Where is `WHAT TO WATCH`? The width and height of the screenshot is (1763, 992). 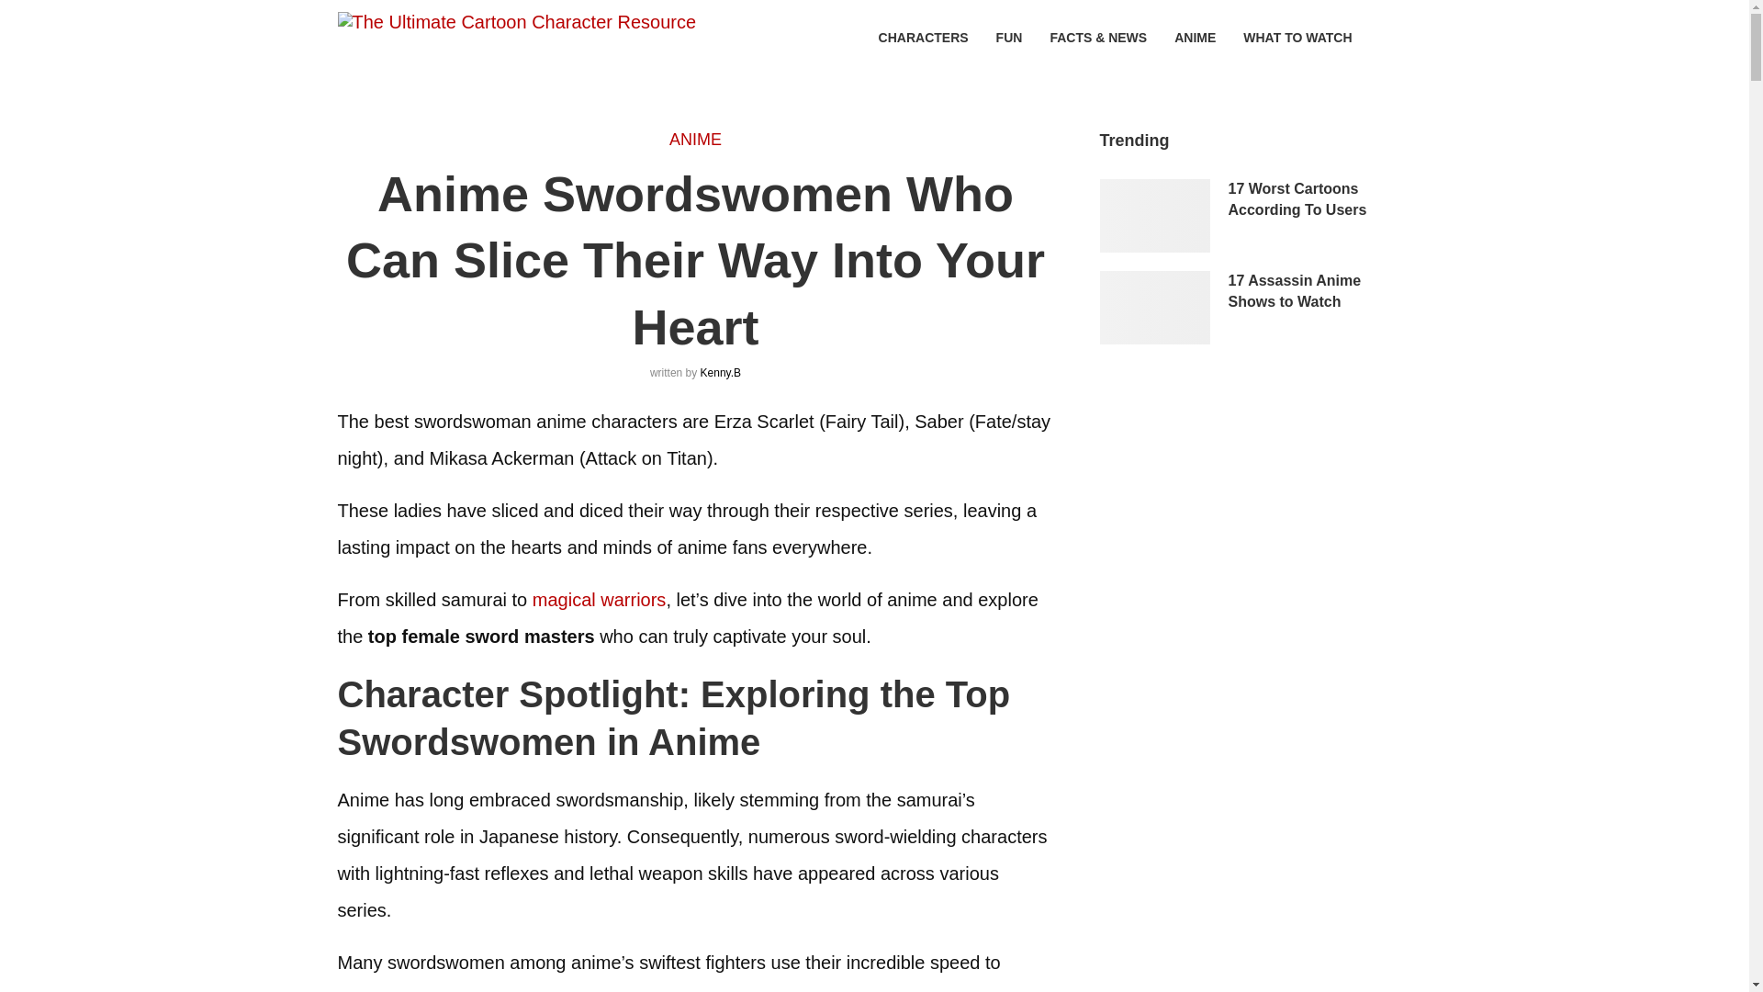 WHAT TO WATCH is located at coordinates (1297, 38).